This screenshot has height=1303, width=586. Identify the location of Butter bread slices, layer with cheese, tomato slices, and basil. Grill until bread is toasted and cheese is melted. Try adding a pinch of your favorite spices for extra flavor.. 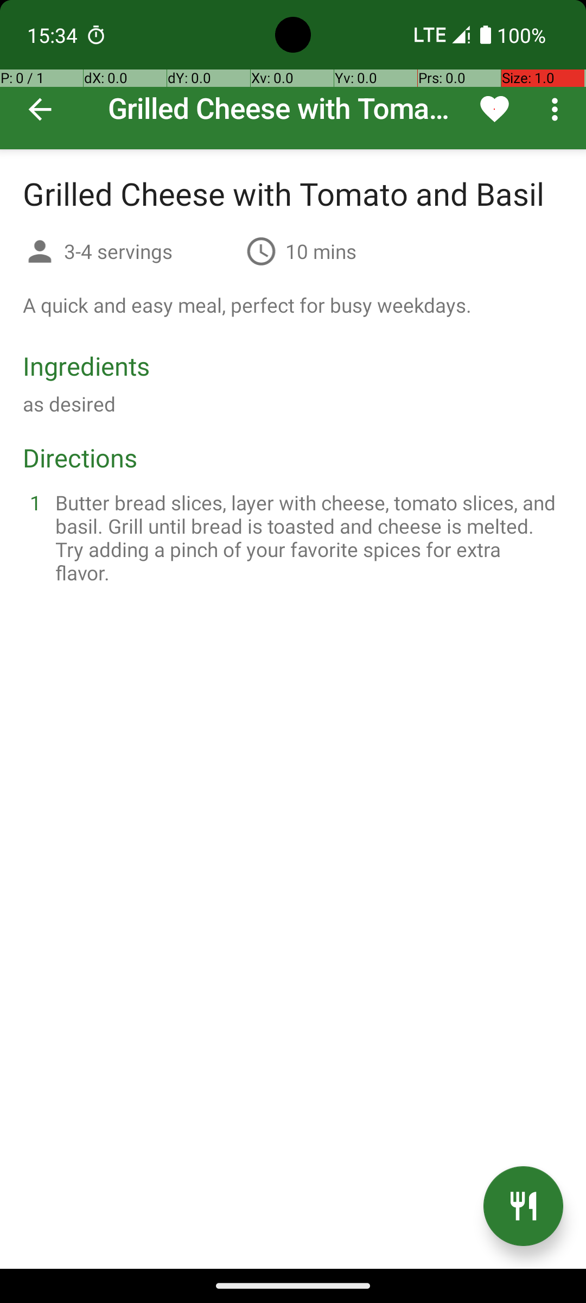
(306, 537).